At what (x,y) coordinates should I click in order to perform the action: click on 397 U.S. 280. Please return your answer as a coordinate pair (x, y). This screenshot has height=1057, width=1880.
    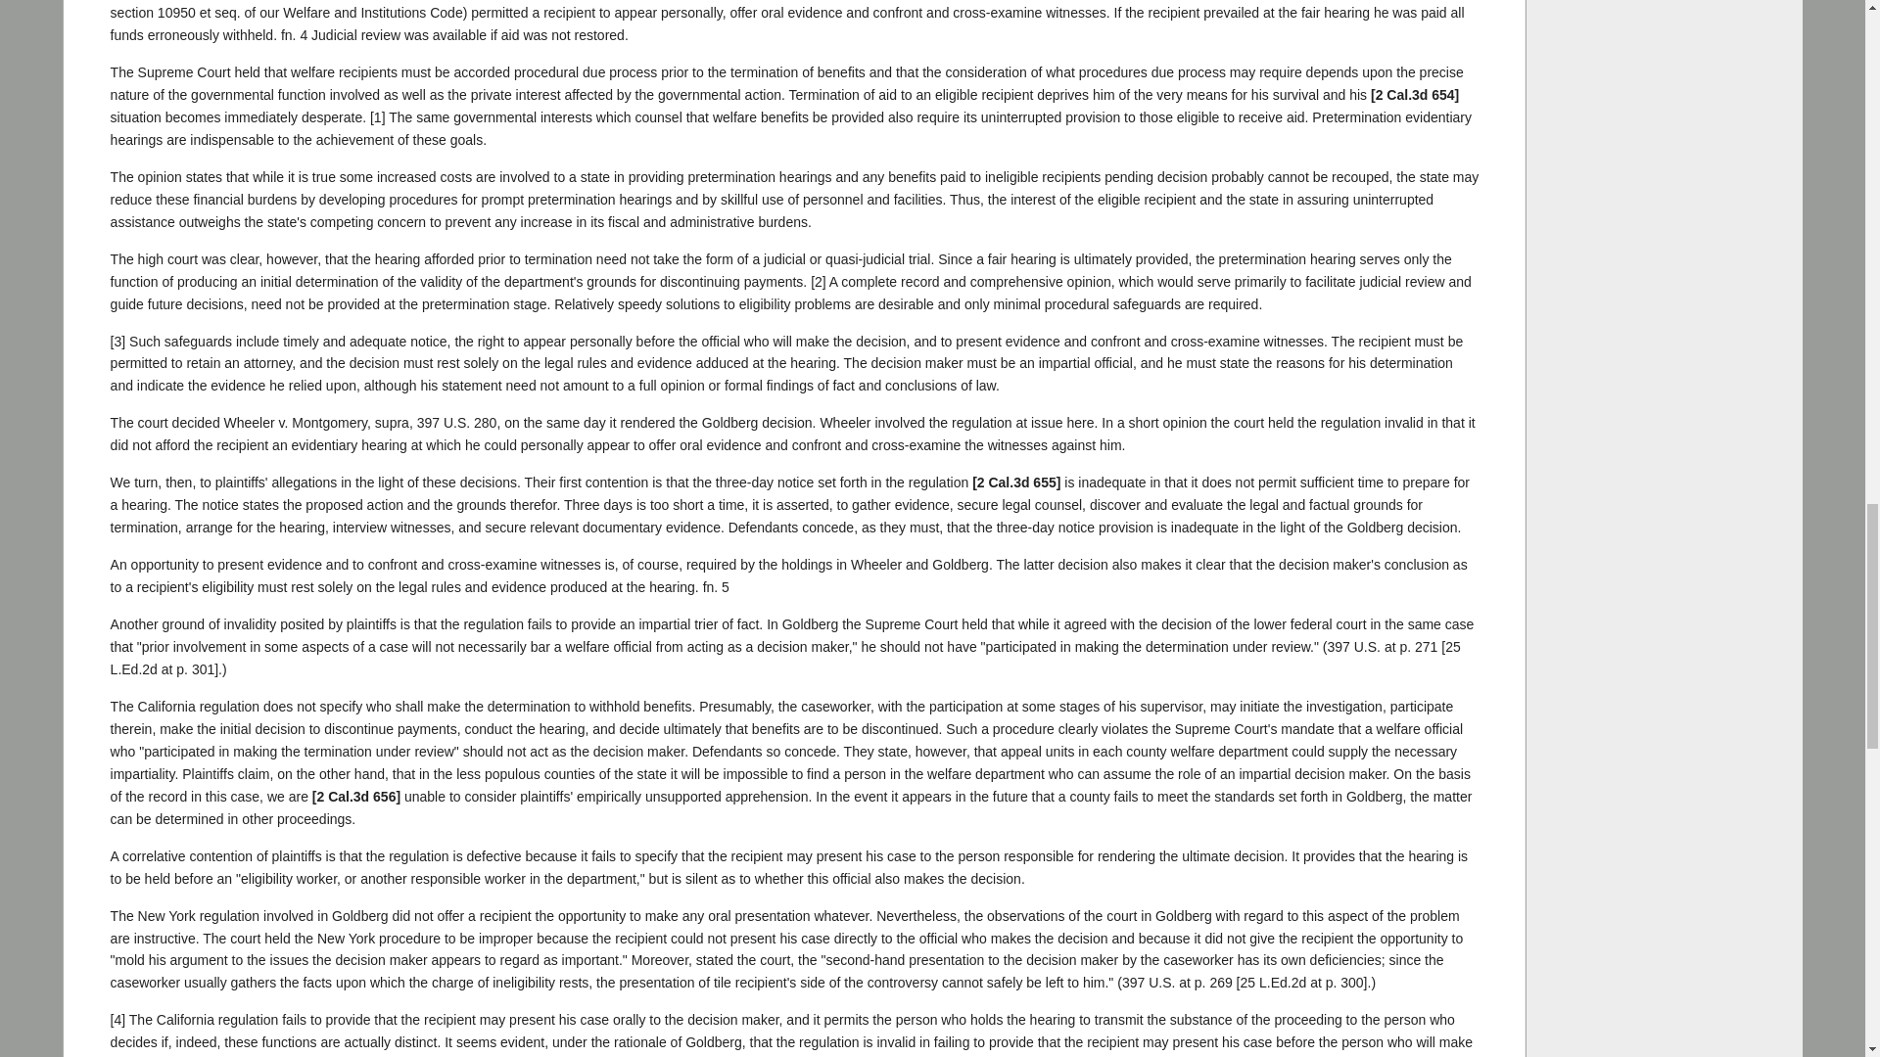
    Looking at the image, I should click on (457, 423).